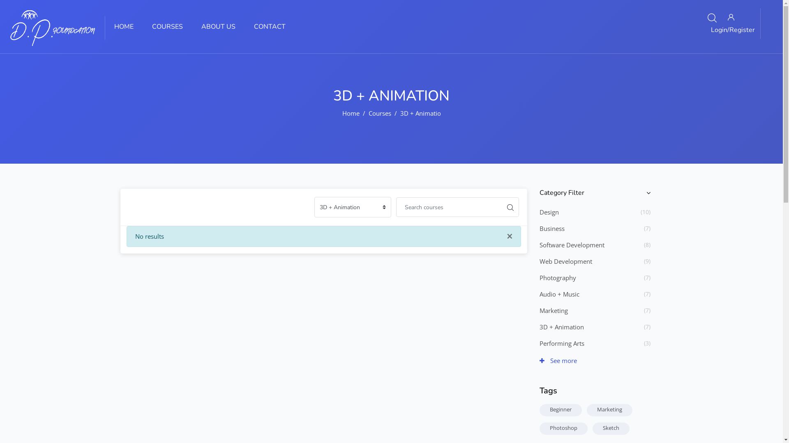  Describe the element at coordinates (561, 409) in the screenshot. I see `Beginner` at that location.